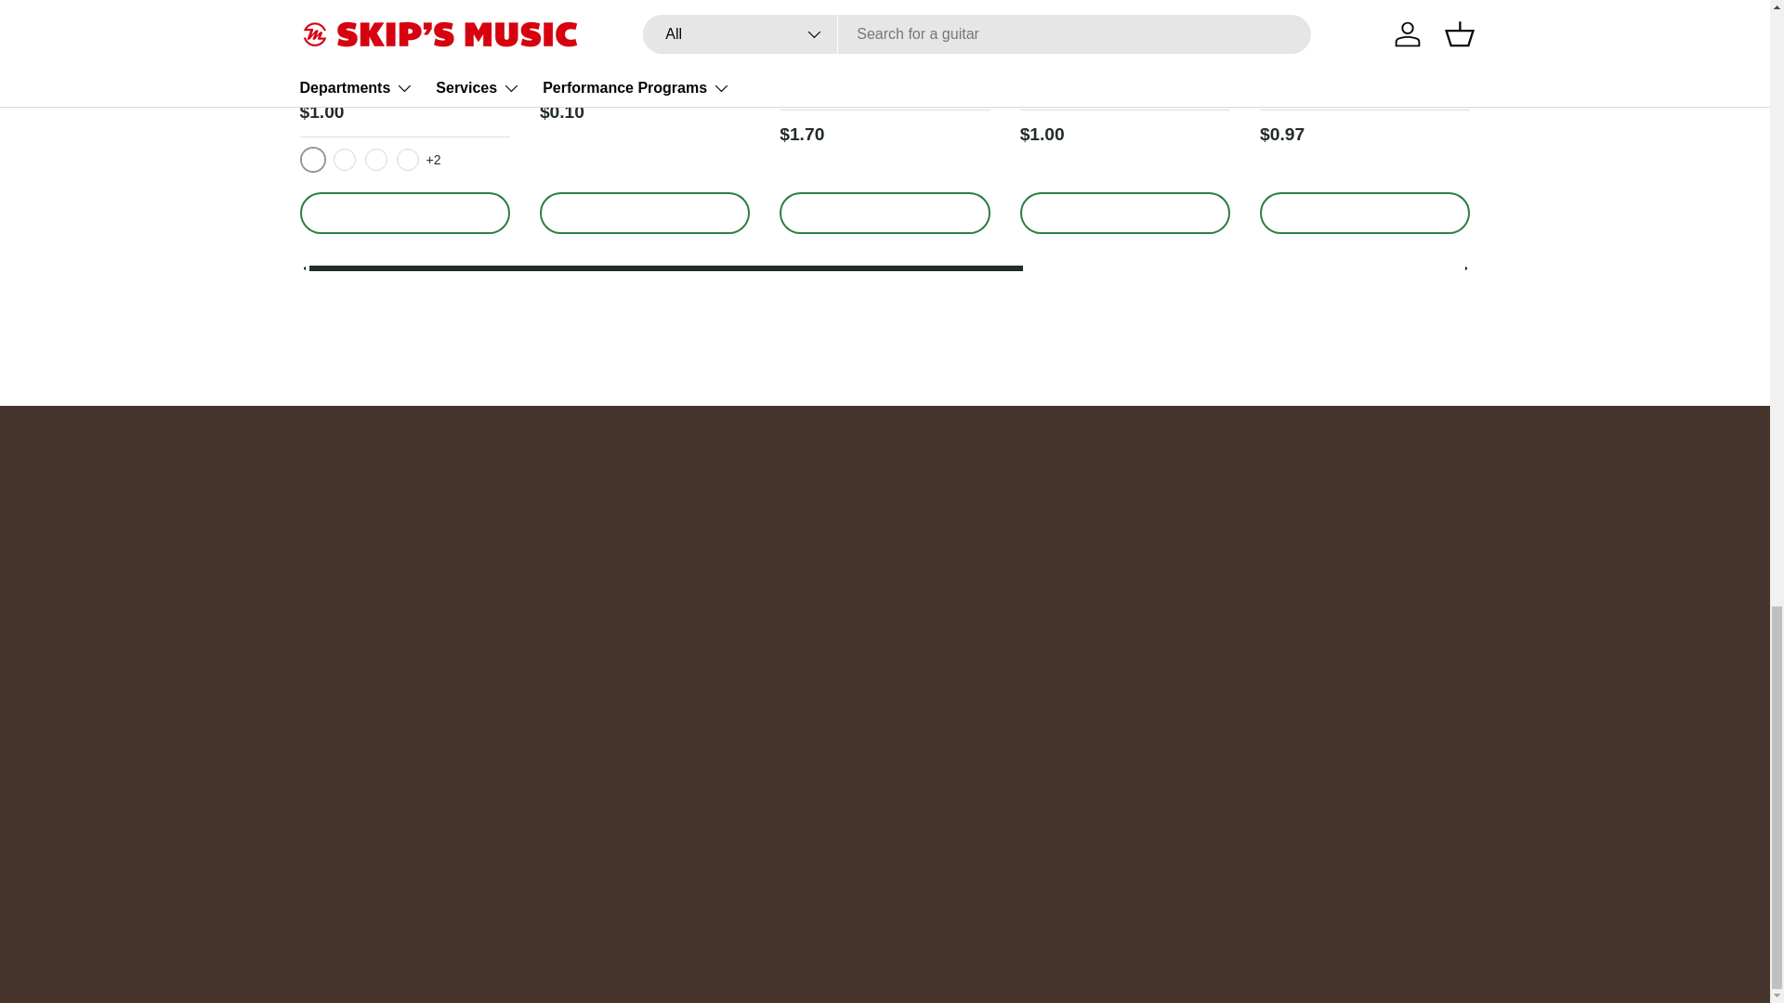 The height and width of the screenshot is (1003, 1784). Describe the element at coordinates (407, 159) in the screenshot. I see `WHITE BLACK DOT` at that location.